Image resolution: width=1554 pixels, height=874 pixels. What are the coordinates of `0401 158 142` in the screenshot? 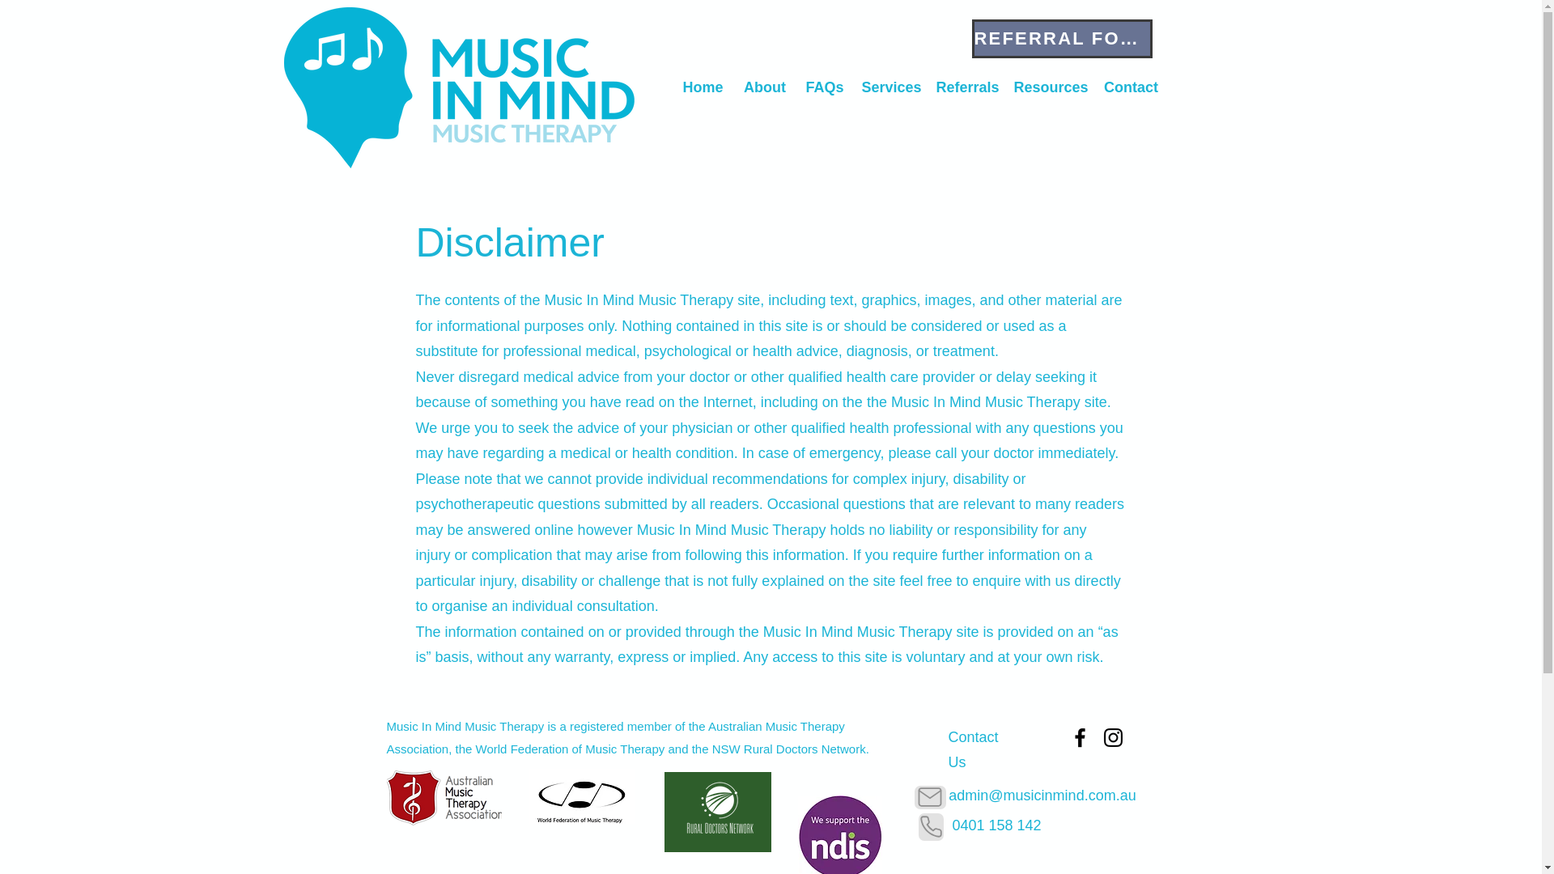 It's located at (996, 825).